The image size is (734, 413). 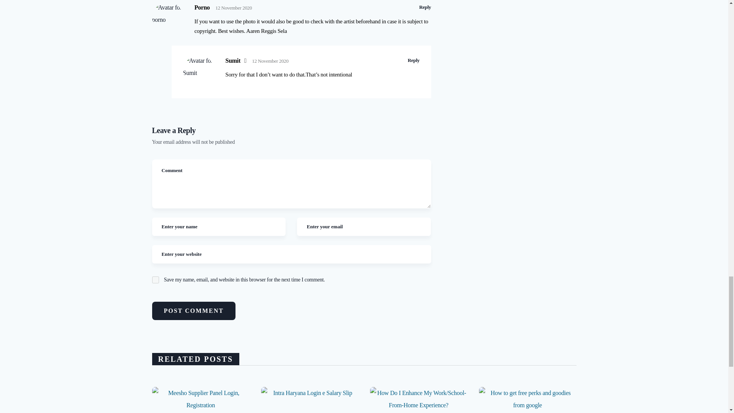 What do you see at coordinates (200, 400) in the screenshot?
I see `Meesho Supplier Panel Login, Registration` at bounding box center [200, 400].